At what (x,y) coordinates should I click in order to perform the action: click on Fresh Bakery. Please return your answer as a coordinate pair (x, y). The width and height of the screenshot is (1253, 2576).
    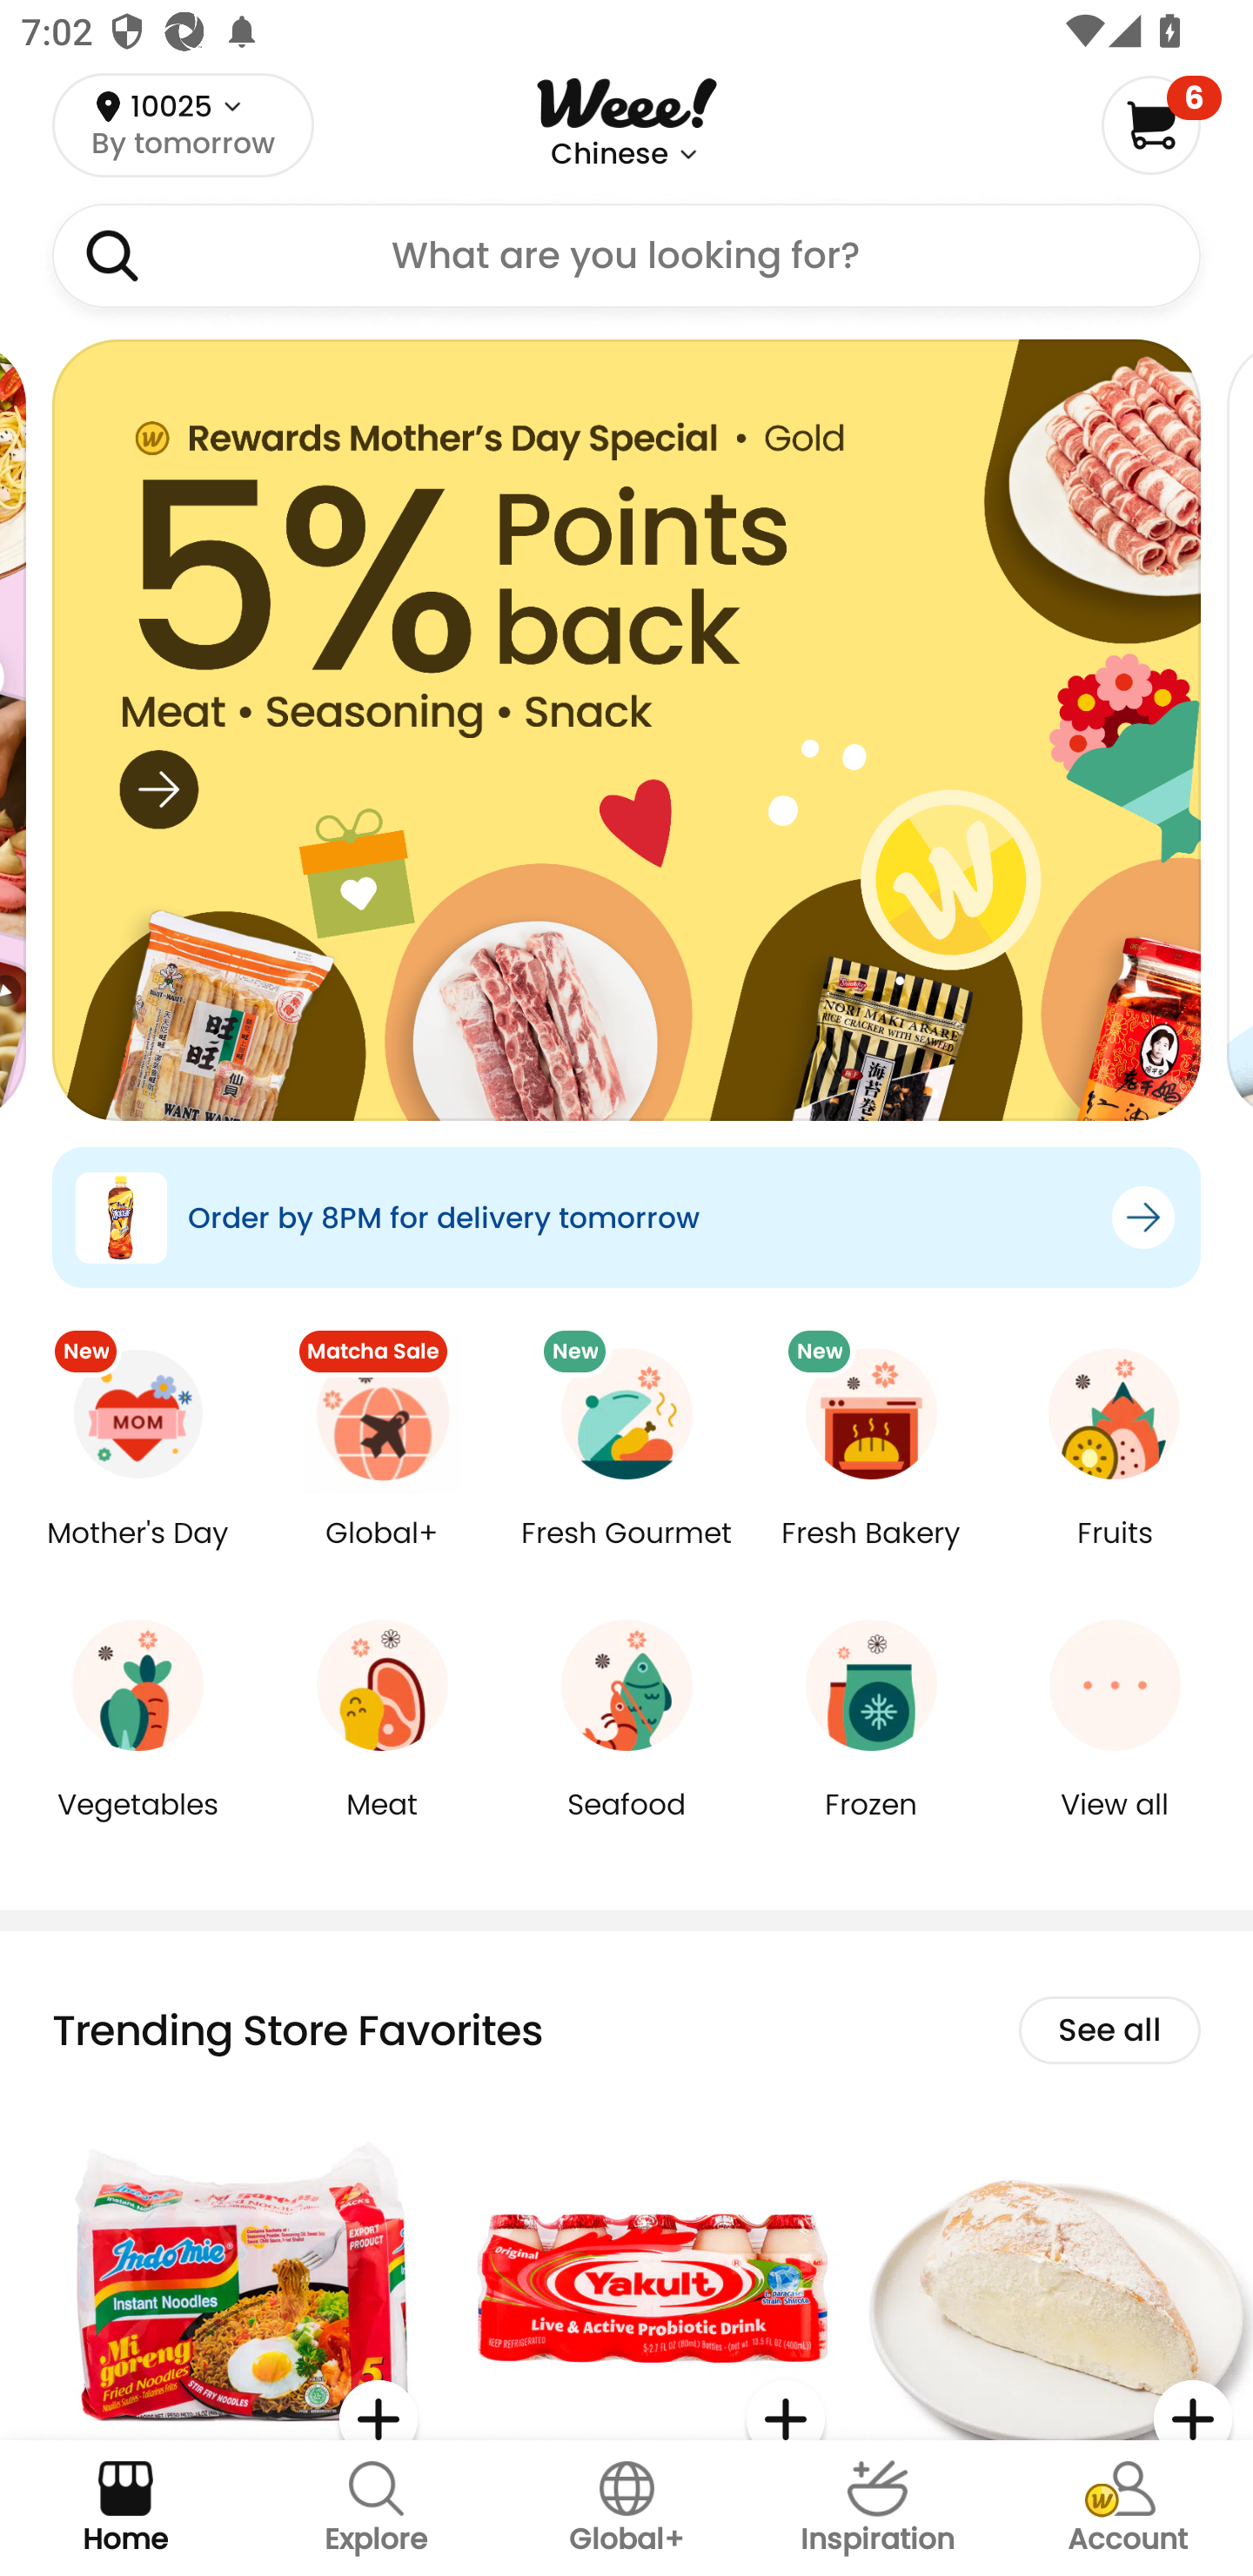
    Looking at the image, I should click on (870, 1554).